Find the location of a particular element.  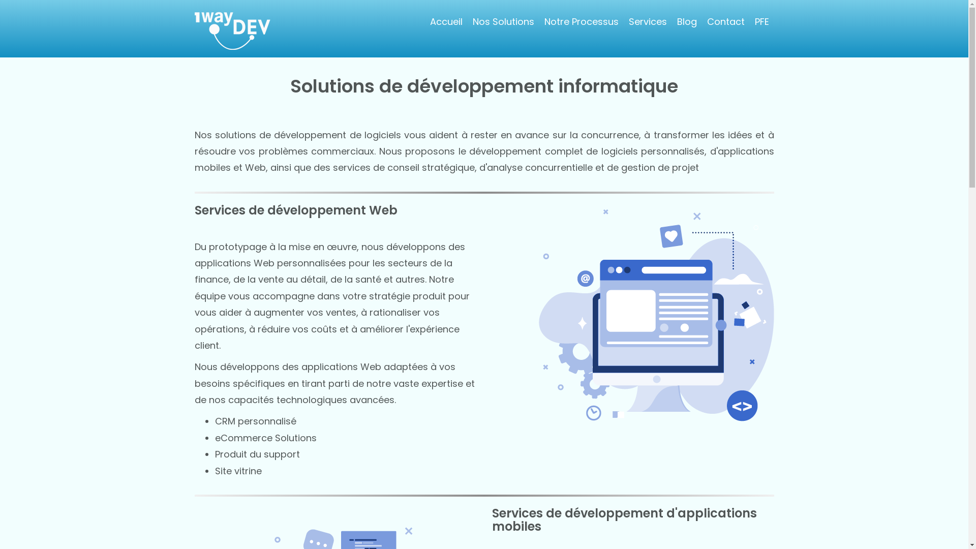

1waydev logo is located at coordinates (232, 30).